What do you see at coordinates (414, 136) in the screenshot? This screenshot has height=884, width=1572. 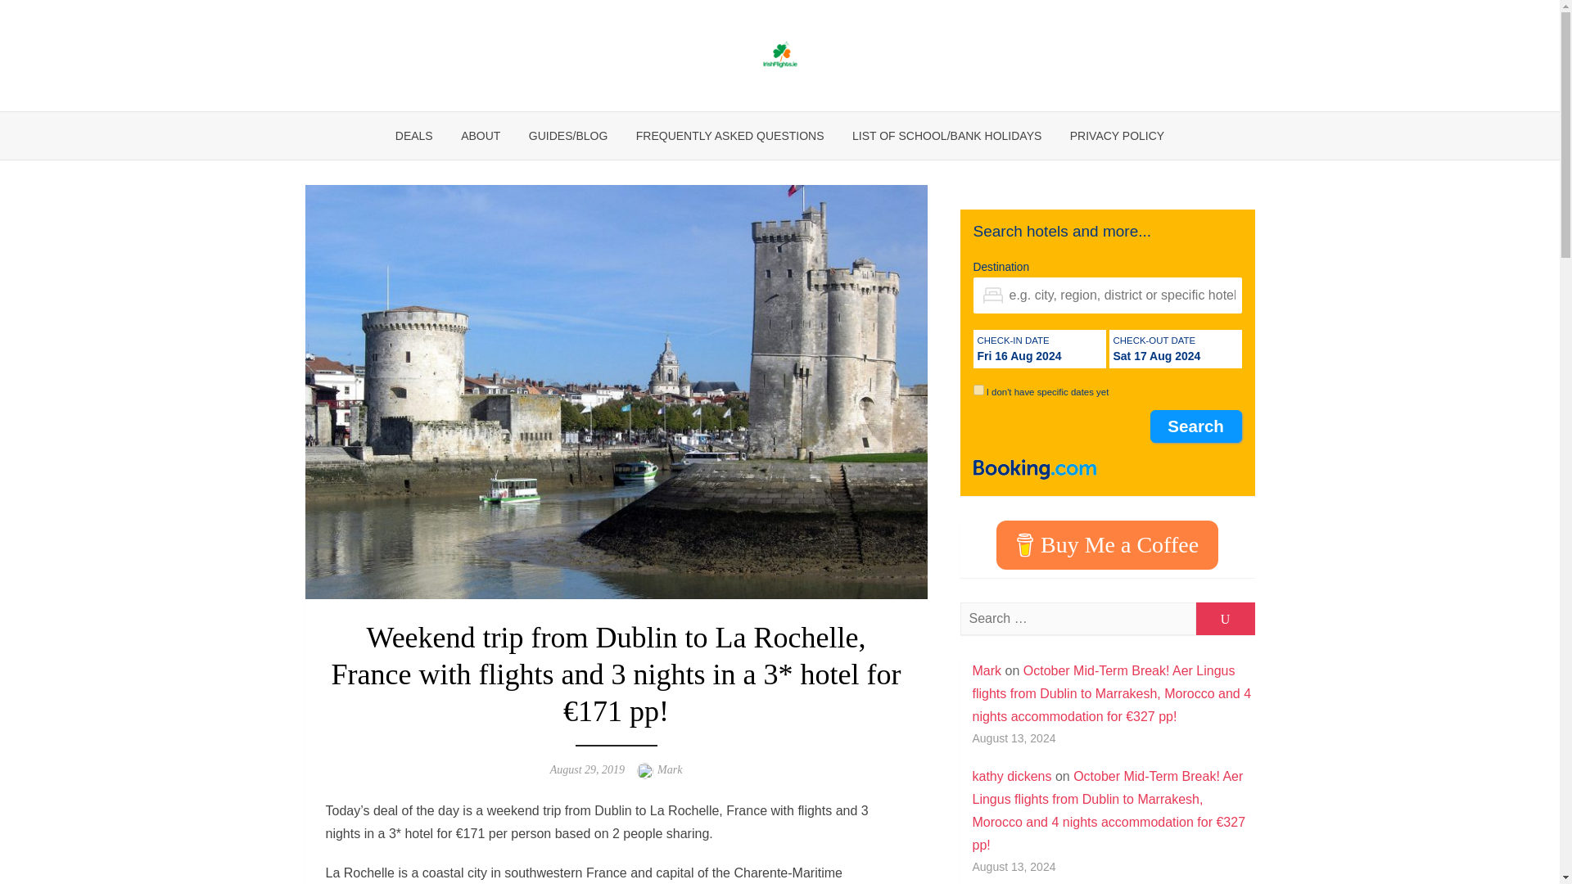 I see `DEALS` at bounding box center [414, 136].